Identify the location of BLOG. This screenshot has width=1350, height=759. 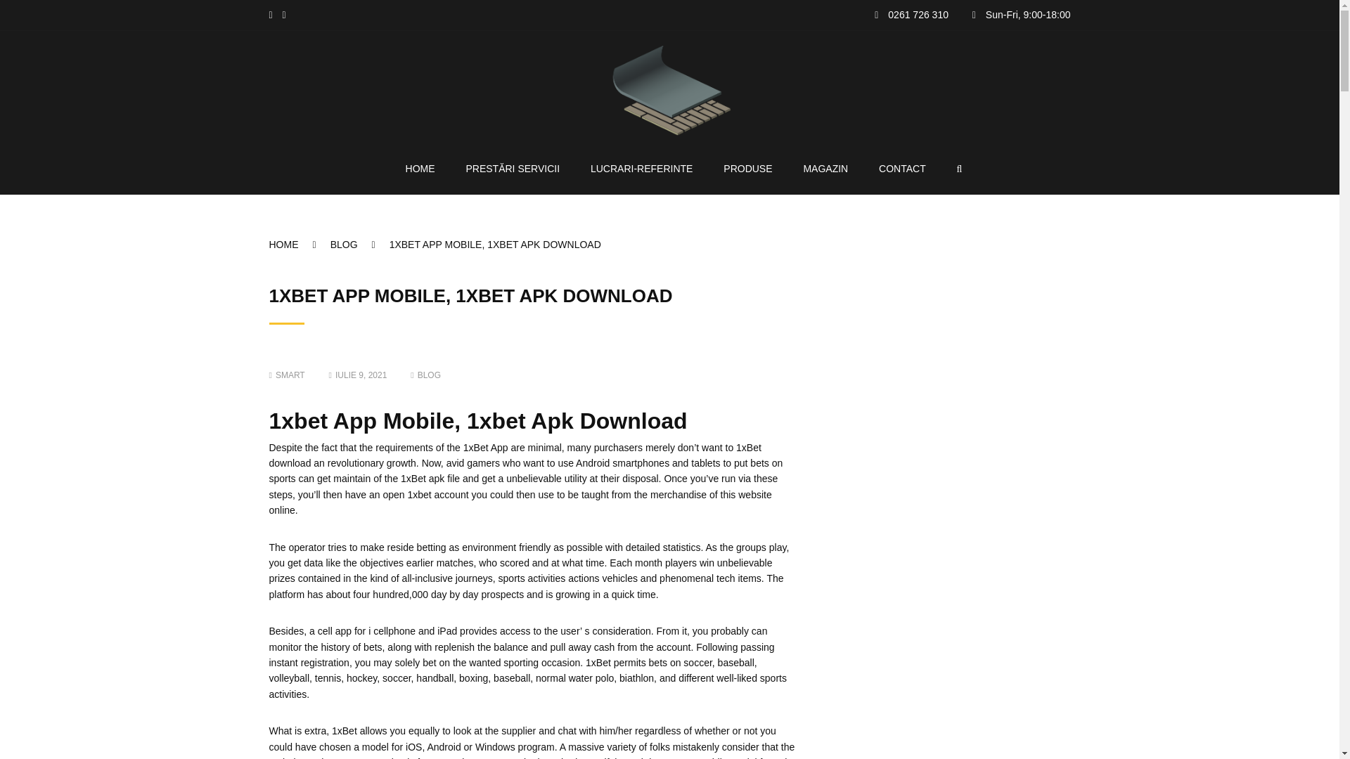
(360, 245).